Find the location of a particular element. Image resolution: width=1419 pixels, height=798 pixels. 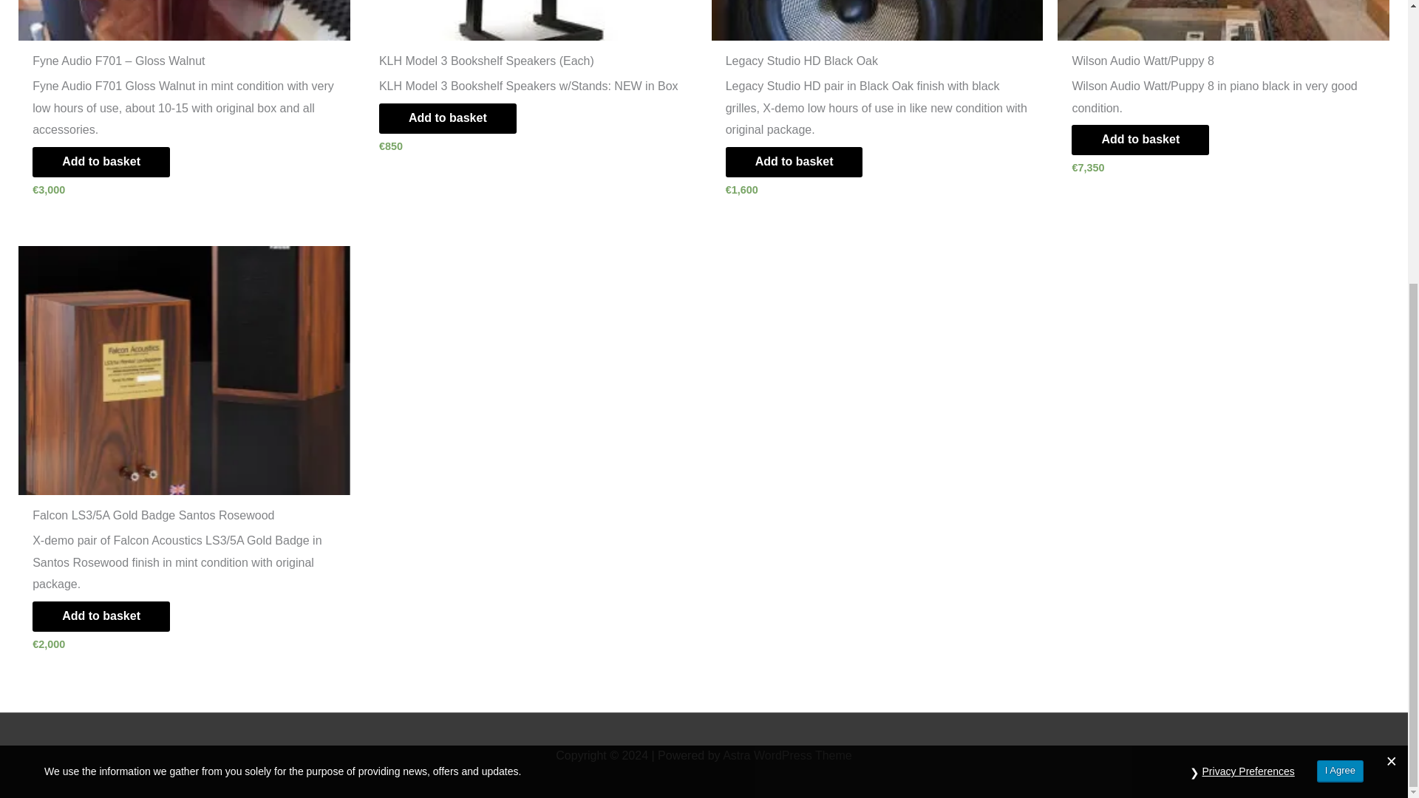

Privacy Preferences is located at coordinates (1248, 339).